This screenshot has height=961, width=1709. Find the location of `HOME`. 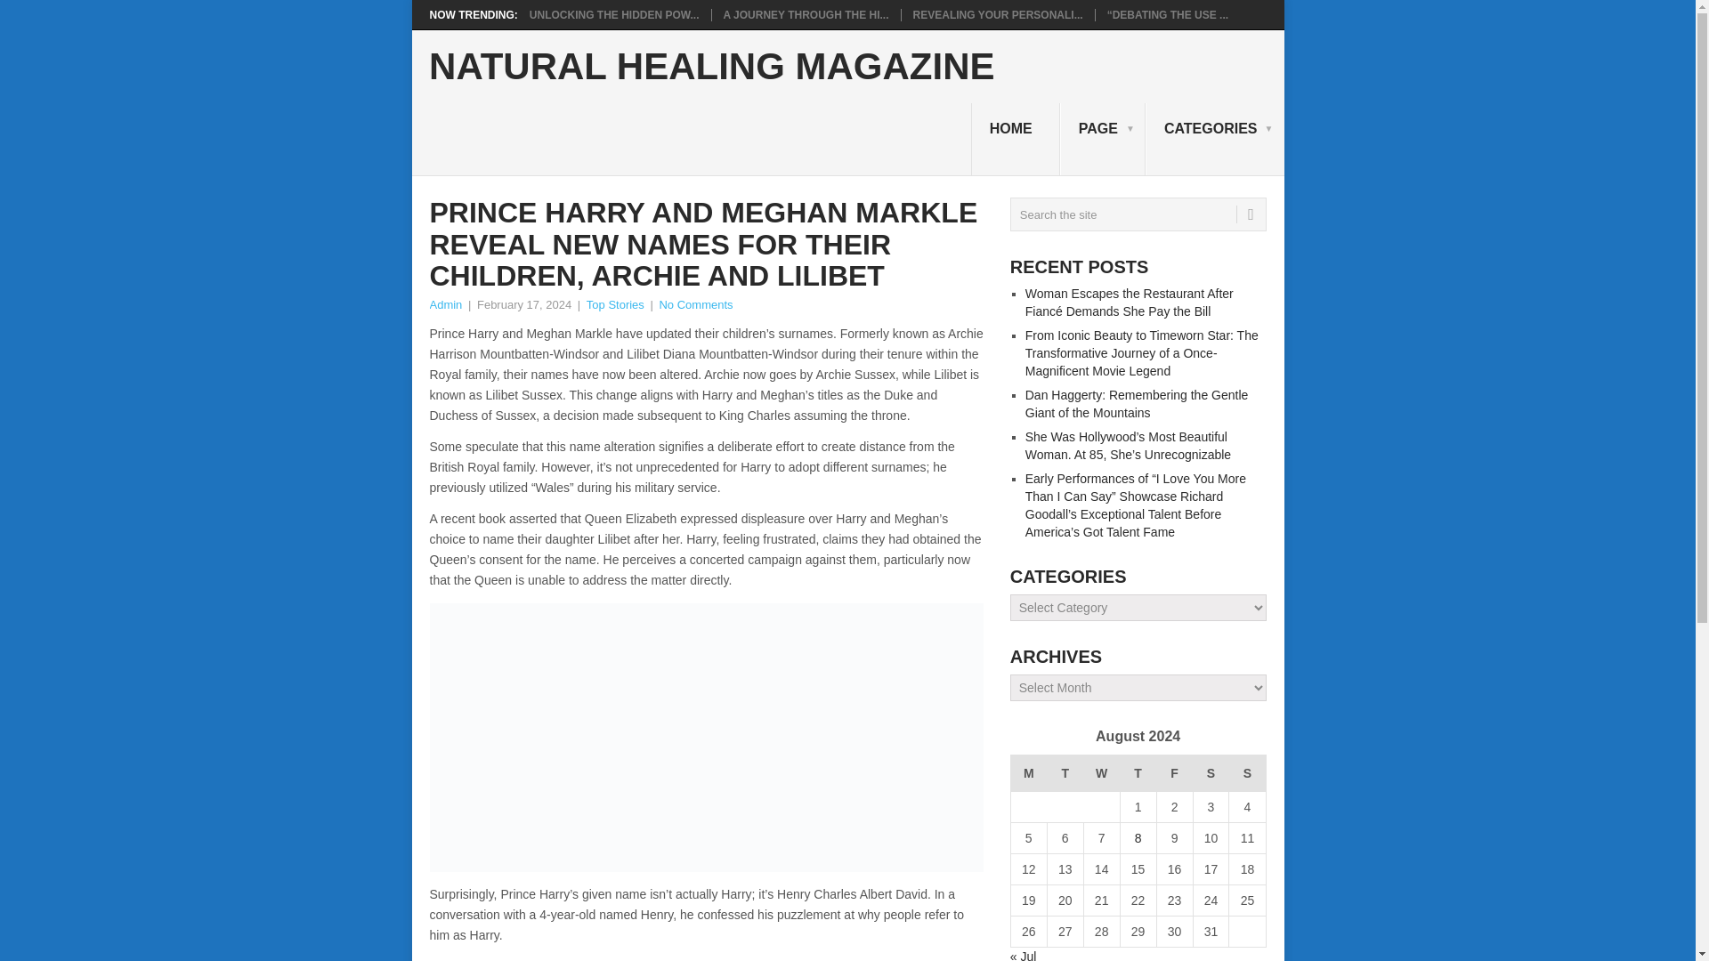

HOME is located at coordinates (1015, 139).